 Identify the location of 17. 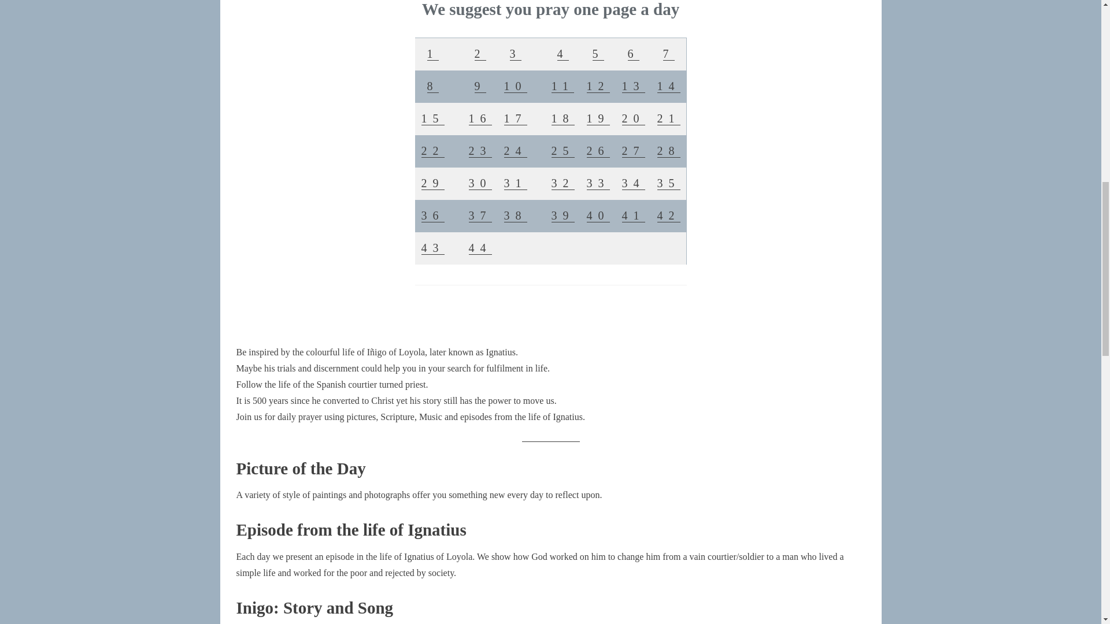
(516, 118).